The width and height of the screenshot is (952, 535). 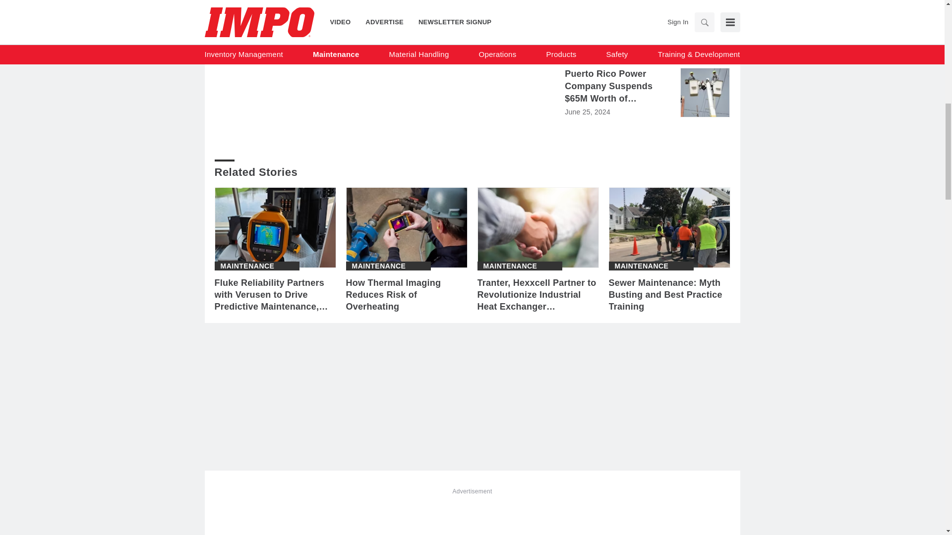 I want to click on Share To facebook, so click(x=250, y=40).